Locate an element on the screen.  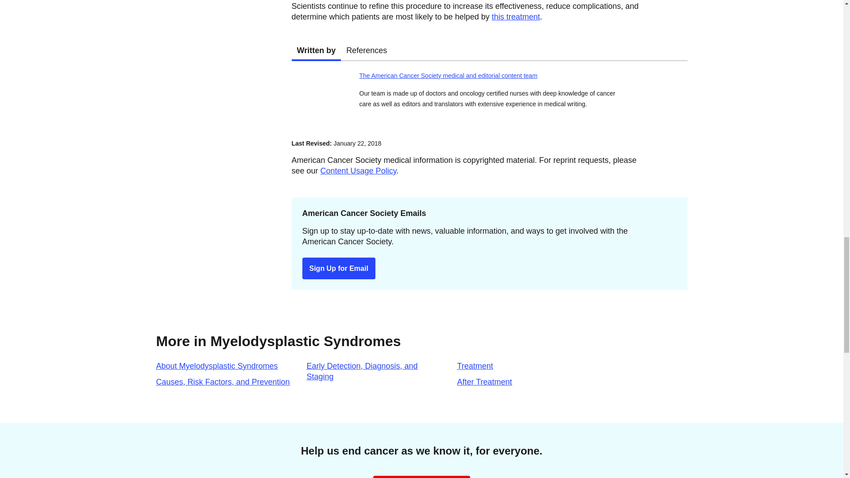
Treatment is located at coordinates (475, 366).